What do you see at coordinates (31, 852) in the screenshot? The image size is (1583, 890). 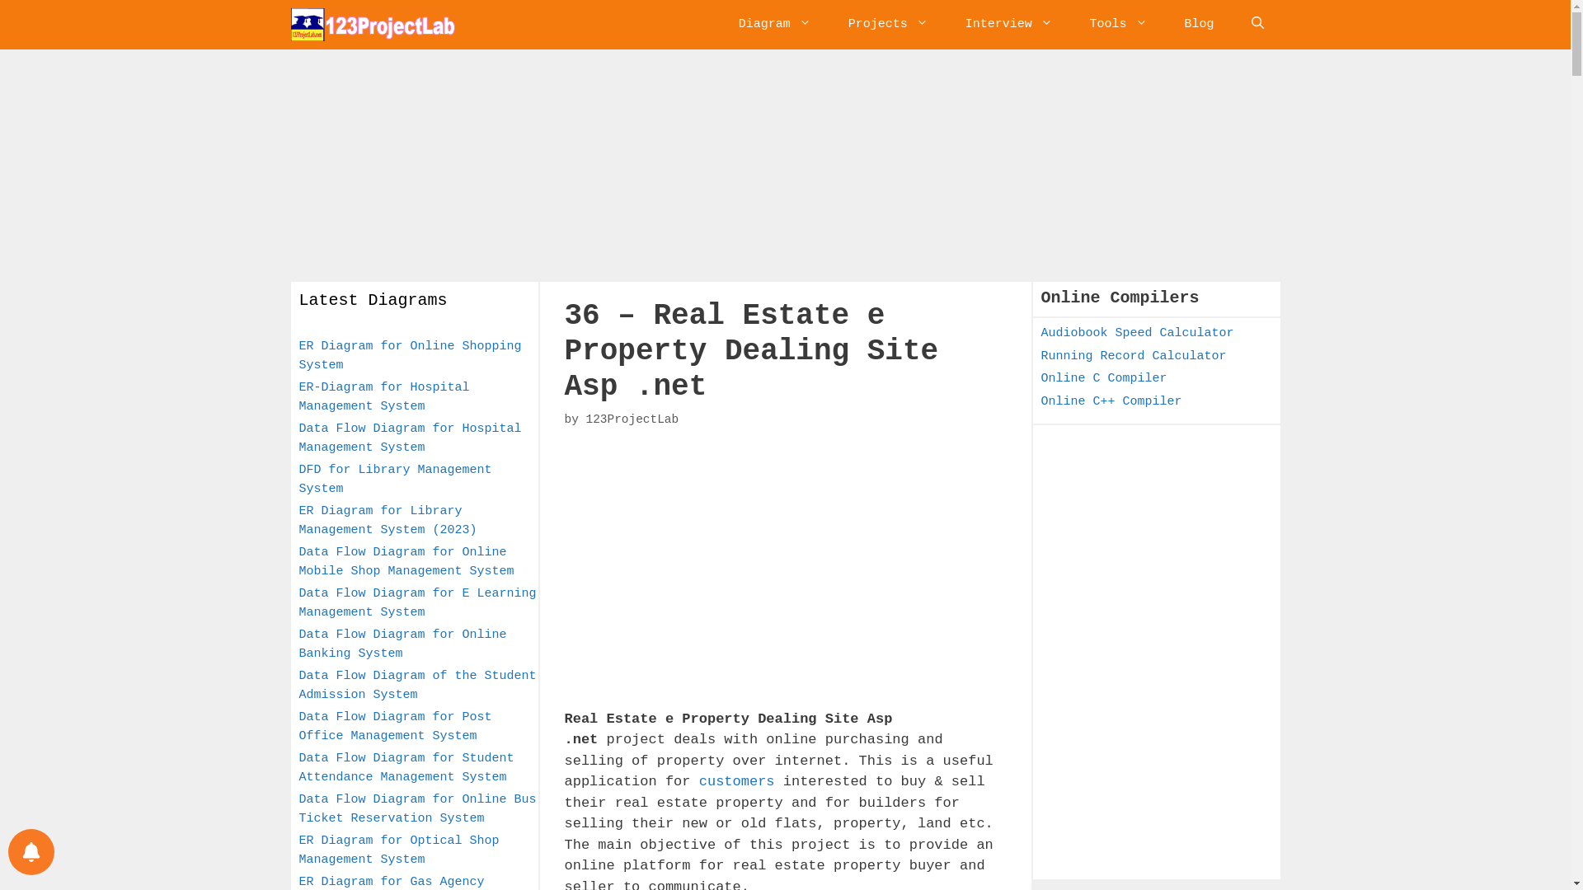 I see `Notifications preferences` at bounding box center [31, 852].